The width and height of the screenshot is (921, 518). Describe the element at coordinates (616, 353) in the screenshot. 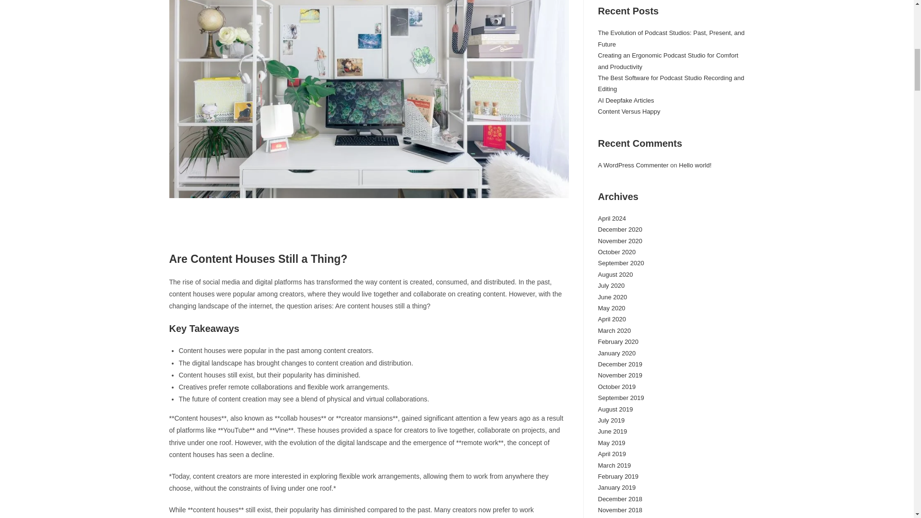

I see `January 2020` at that location.